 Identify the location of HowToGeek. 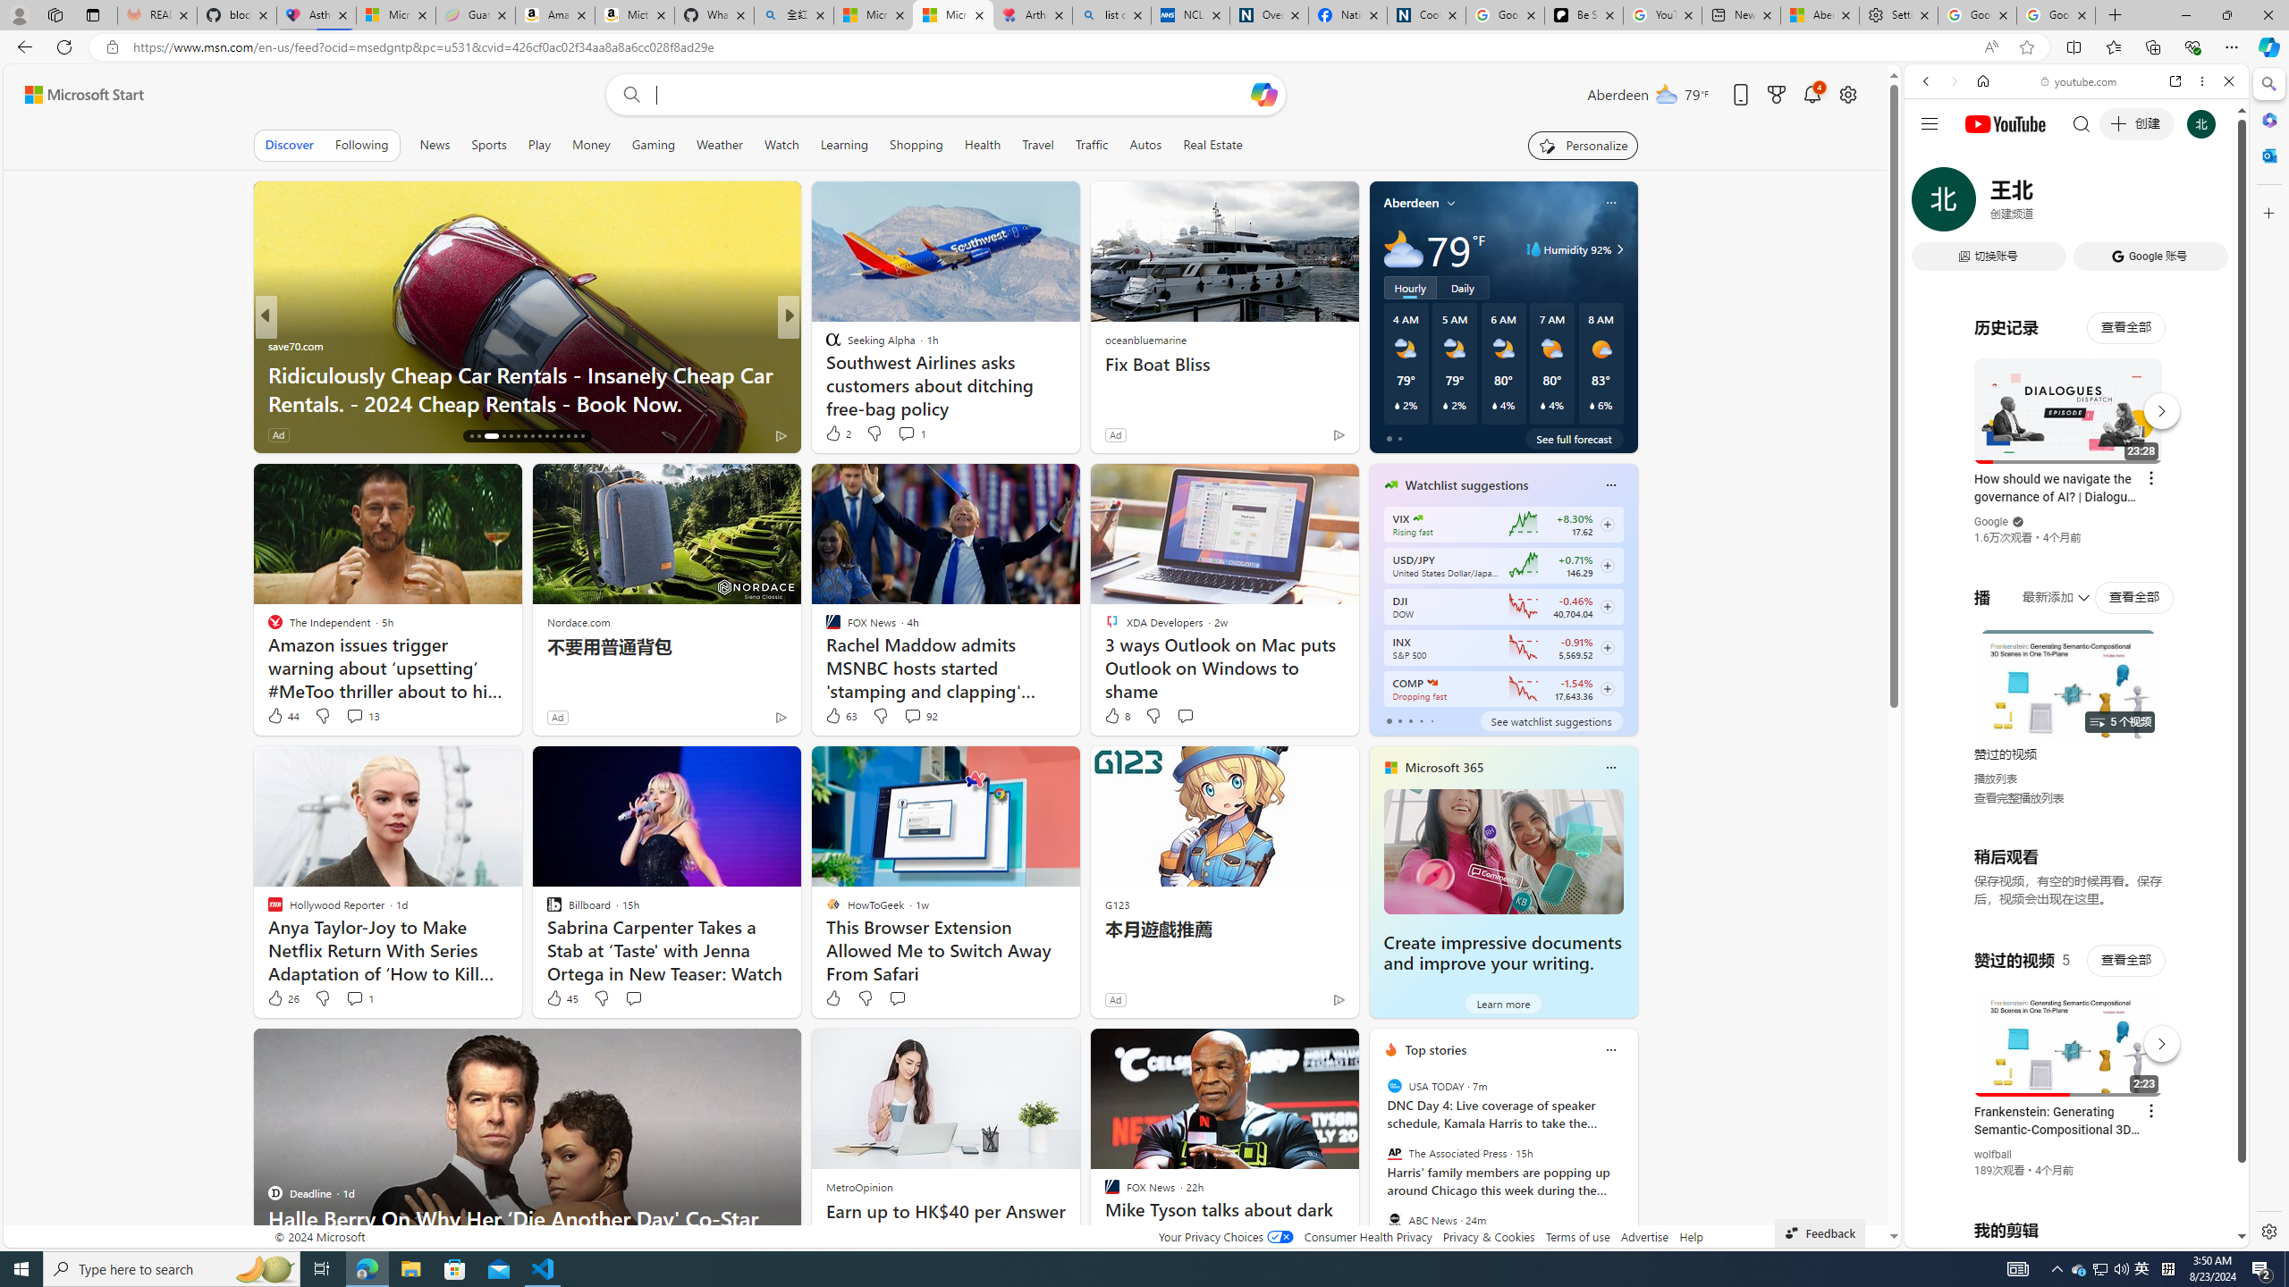
(824, 345).